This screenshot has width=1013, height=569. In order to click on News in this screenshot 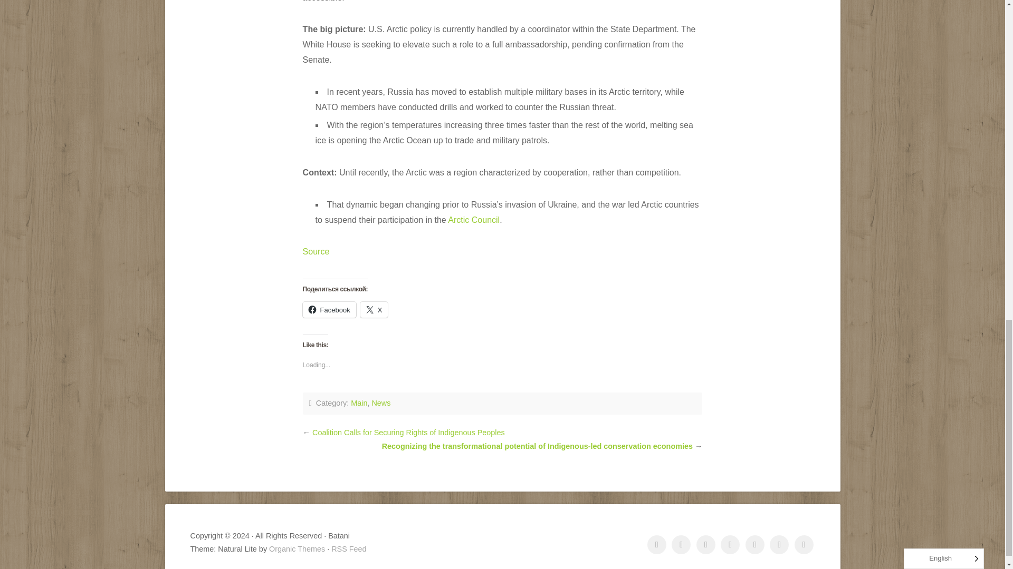, I will do `click(381, 403)`.